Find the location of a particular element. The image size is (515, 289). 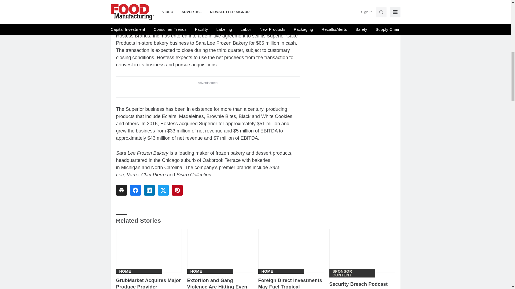

Share To twitter is located at coordinates (163, 190).